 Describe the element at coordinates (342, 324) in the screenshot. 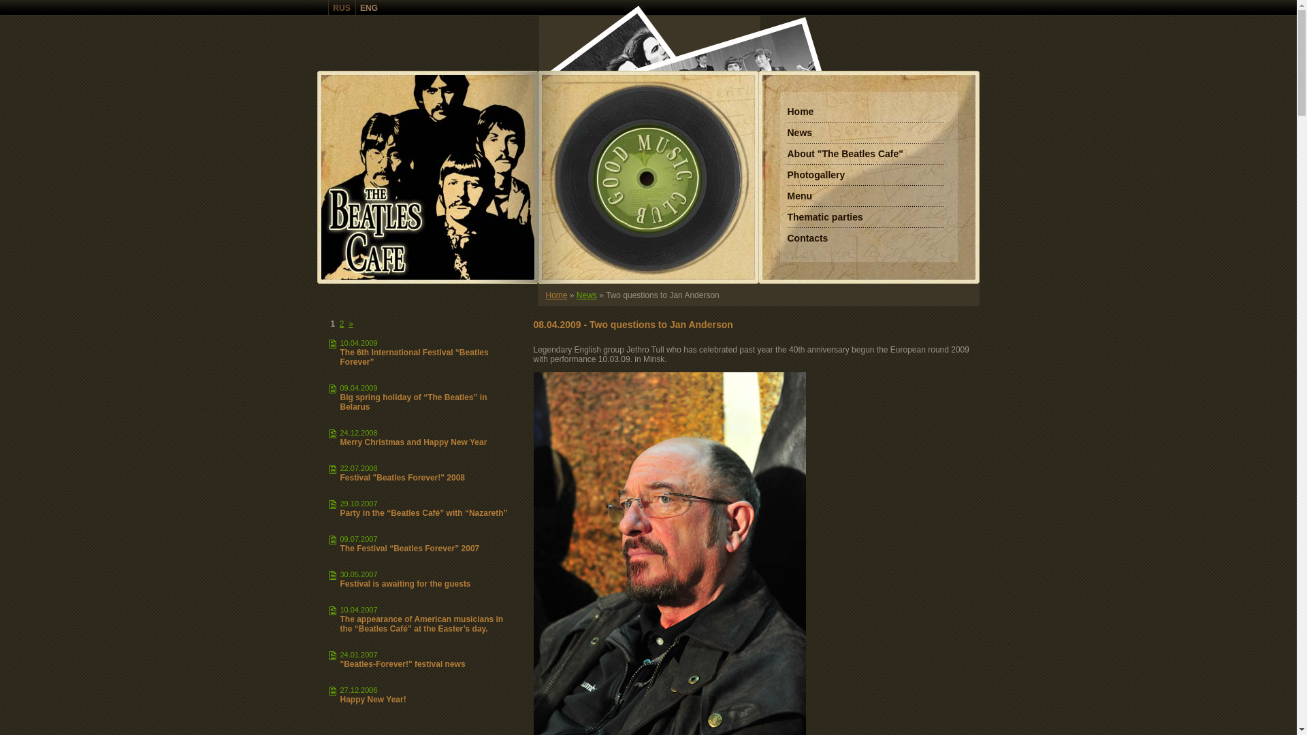

I see `2` at that location.